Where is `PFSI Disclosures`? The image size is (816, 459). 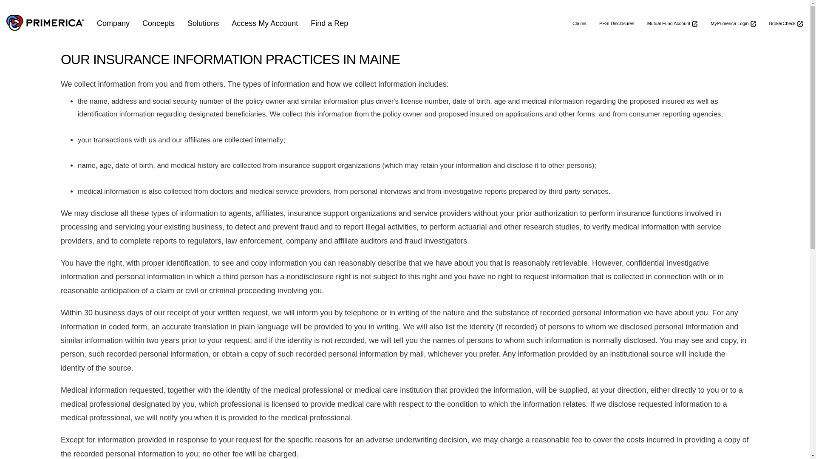 PFSI Disclosures is located at coordinates (617, 23).